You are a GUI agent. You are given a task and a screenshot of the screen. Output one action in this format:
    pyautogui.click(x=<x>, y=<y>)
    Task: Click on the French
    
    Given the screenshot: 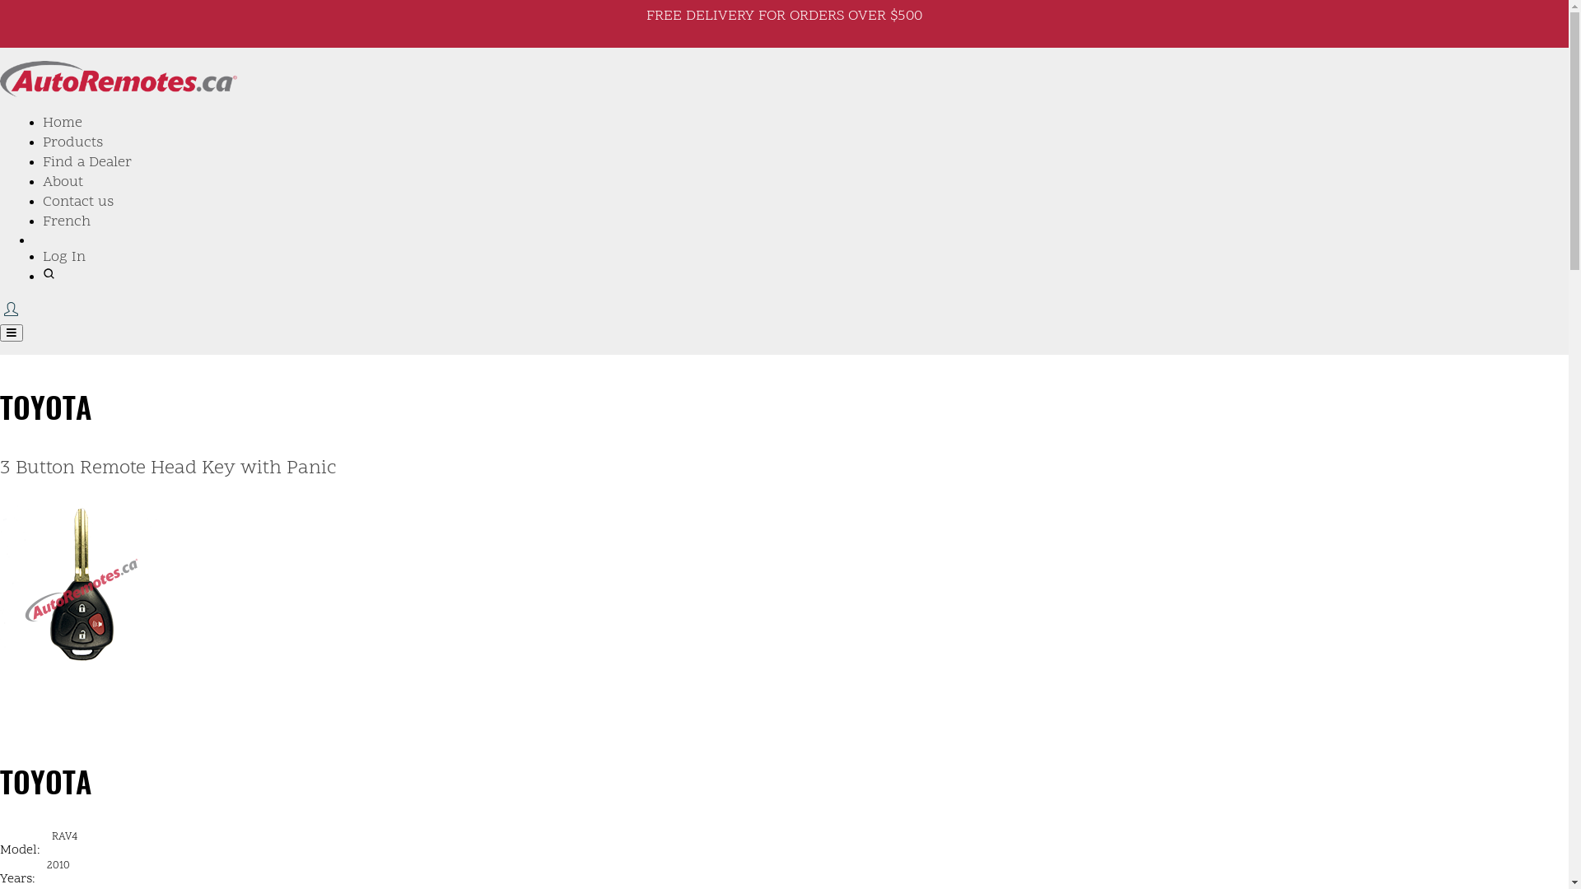 What is the action you would take?
    pyautogui.click(x=67, y=222)
    